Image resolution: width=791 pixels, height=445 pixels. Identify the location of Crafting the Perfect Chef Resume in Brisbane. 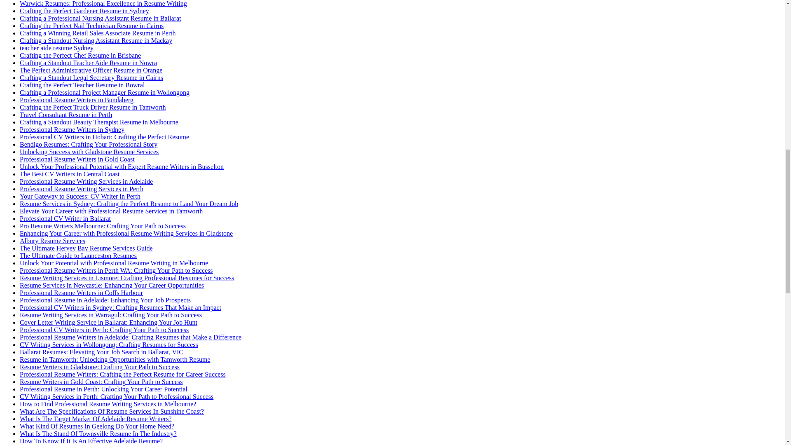
(80, 55).